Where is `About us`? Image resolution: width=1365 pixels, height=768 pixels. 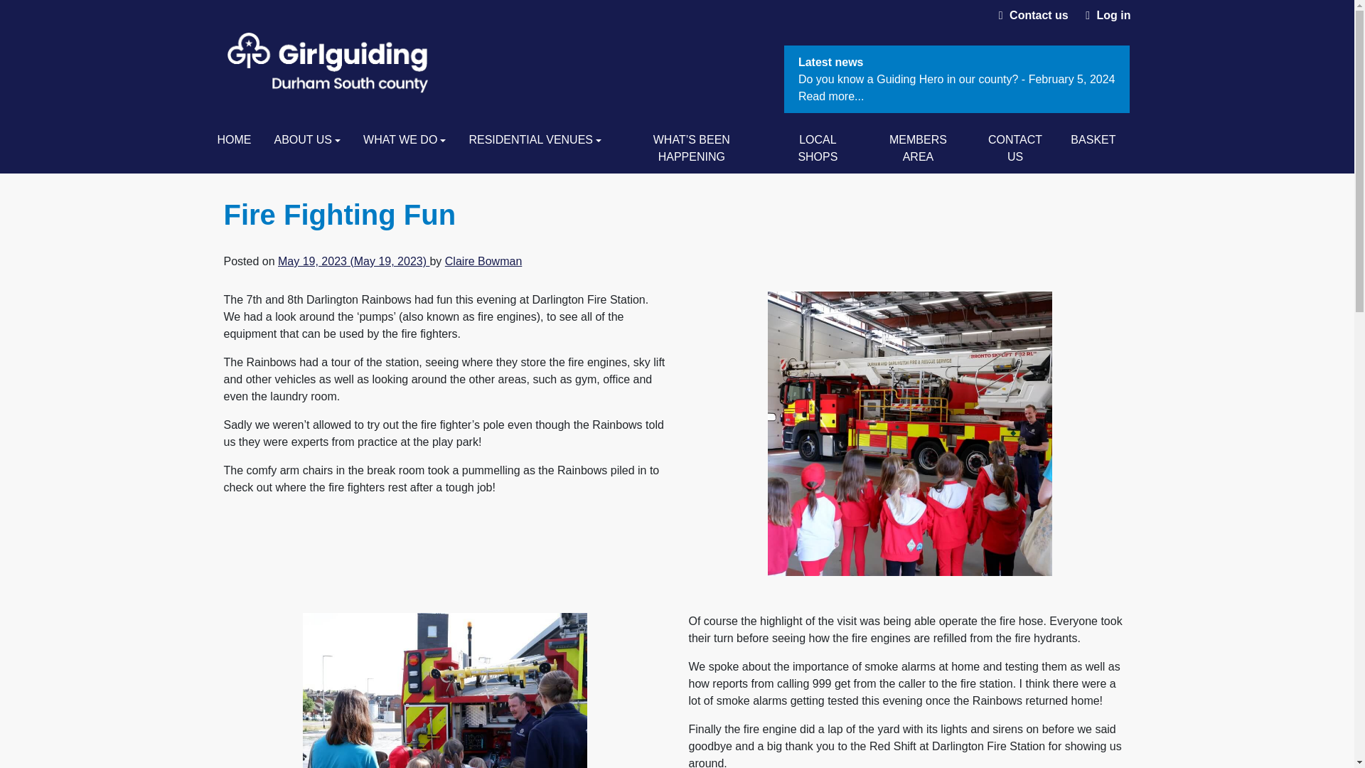
About us is located at coordinates (307, 140).